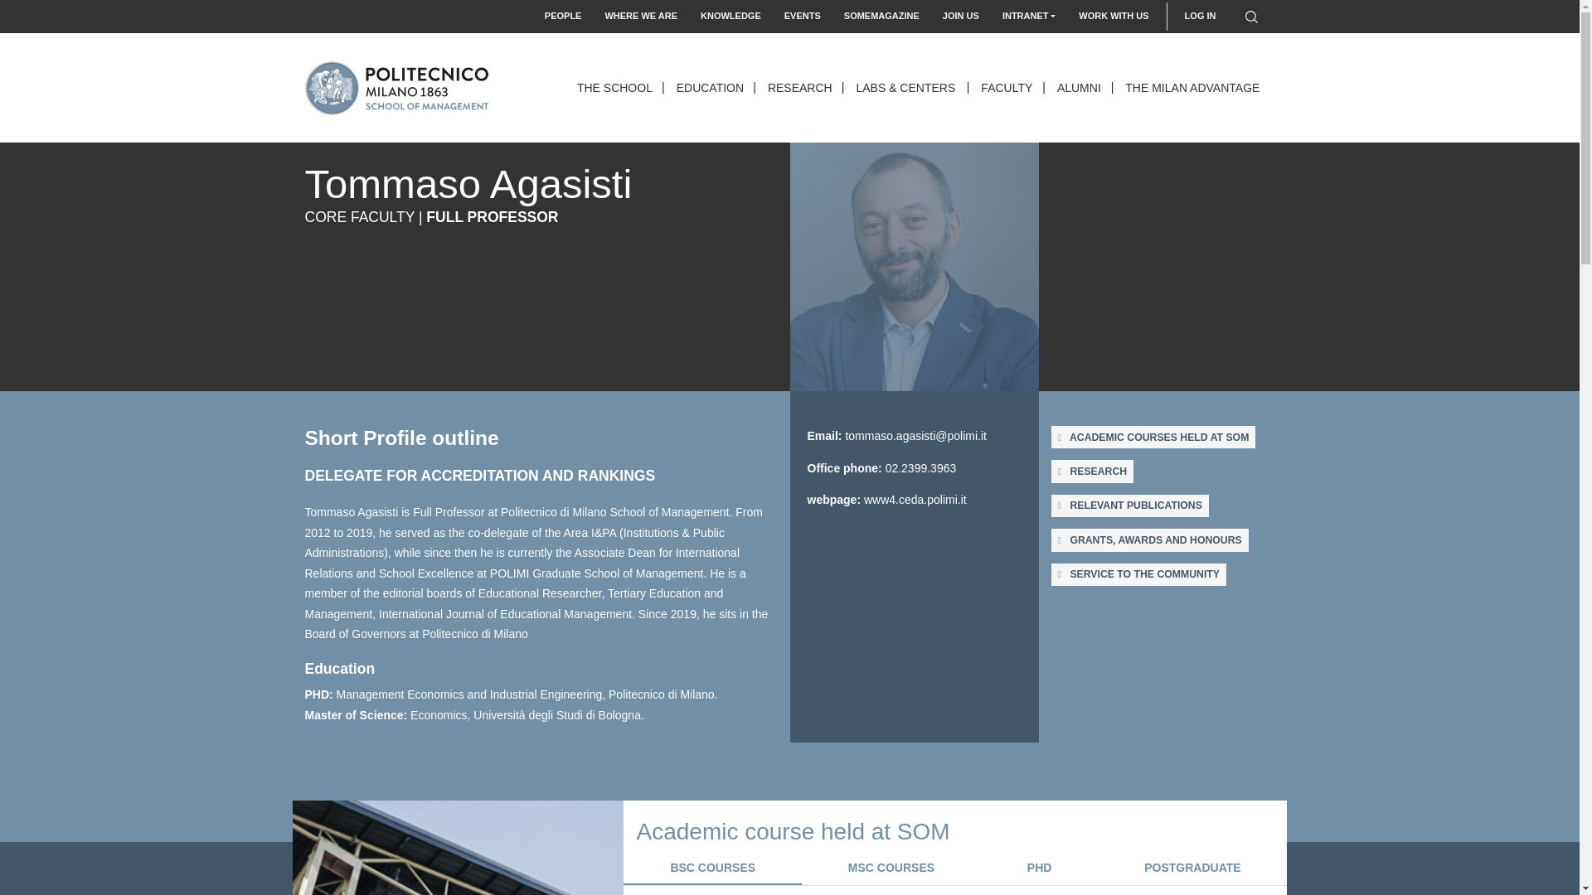  What do you see at coordinates (1113, 16) in the screenshot?
I see `WORK WITH US` at bounding box center [1113, 16].